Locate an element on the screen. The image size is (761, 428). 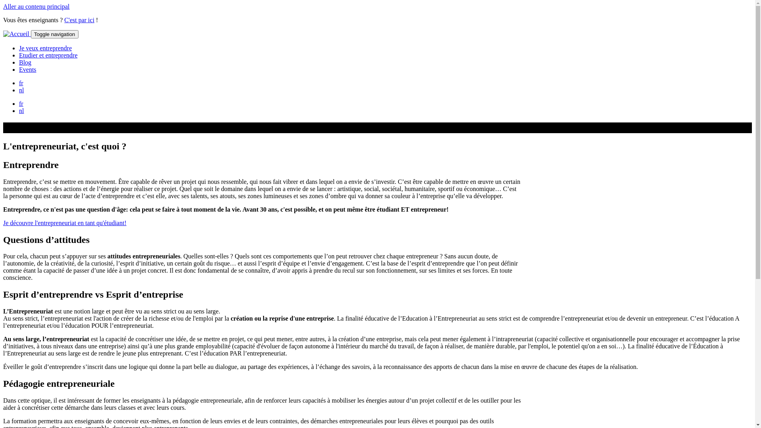
nl is located at coordinates (21, 90).